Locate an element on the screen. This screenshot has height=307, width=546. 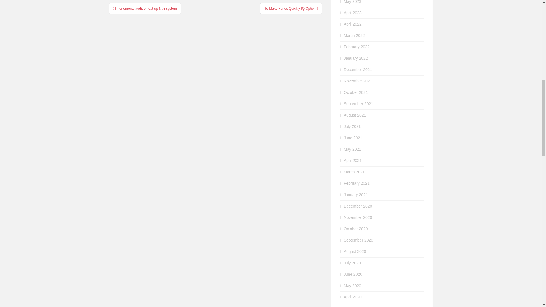
April 2023 is located at coordinates (353, 13).